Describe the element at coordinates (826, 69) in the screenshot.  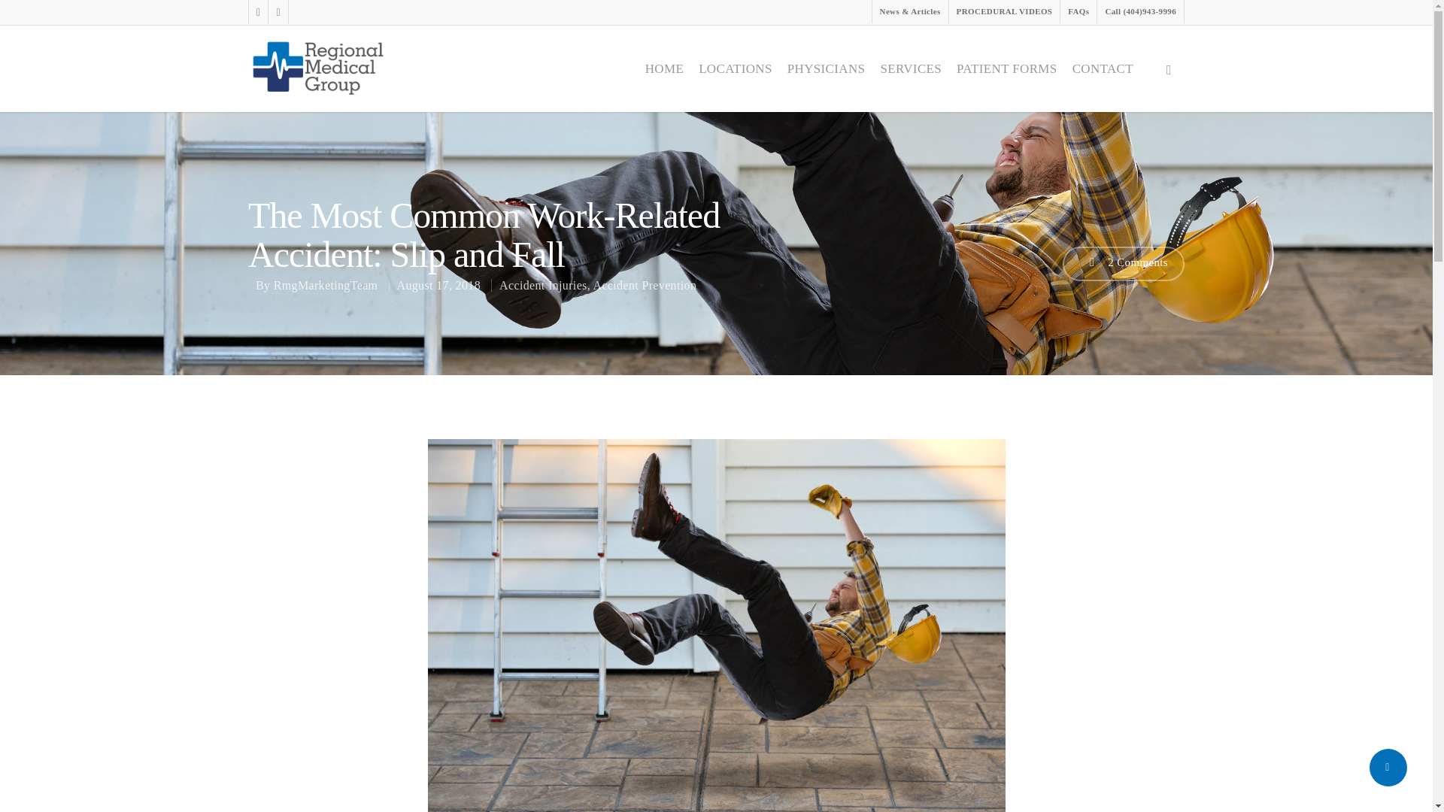
I see `PHYSICIANS` at that location.